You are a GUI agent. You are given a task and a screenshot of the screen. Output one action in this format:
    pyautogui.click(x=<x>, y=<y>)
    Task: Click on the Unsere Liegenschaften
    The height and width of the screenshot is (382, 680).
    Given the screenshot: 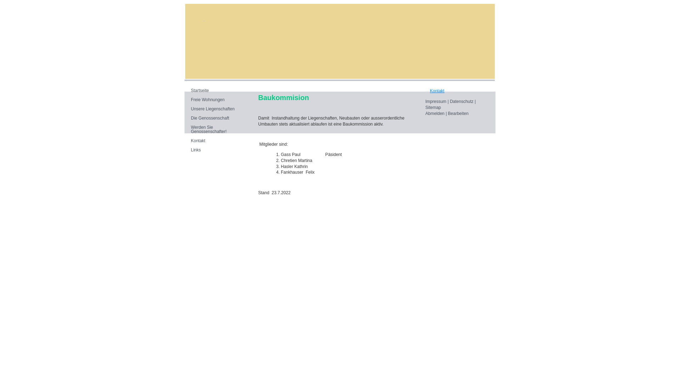 What is the action you would take?
    pyautogui.click(x=218, y=109)
    